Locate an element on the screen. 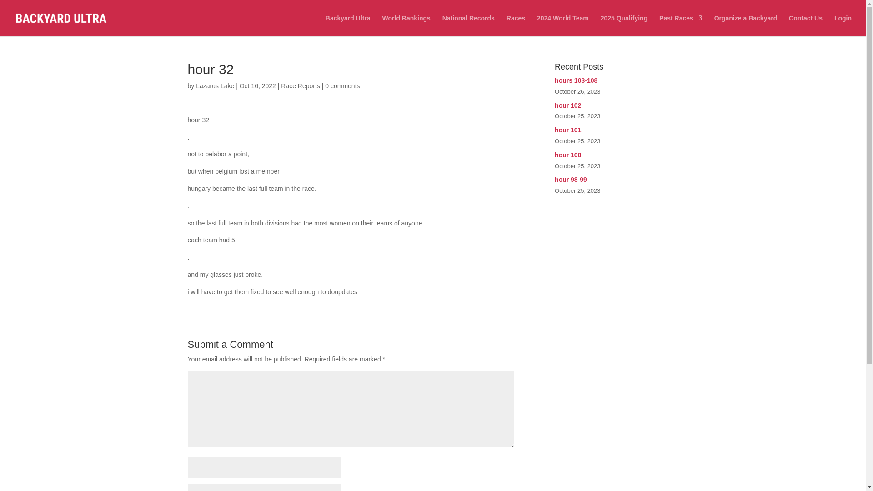 This screenshot has width=873, height=491. Past Races is located at coordinates (681, 25).